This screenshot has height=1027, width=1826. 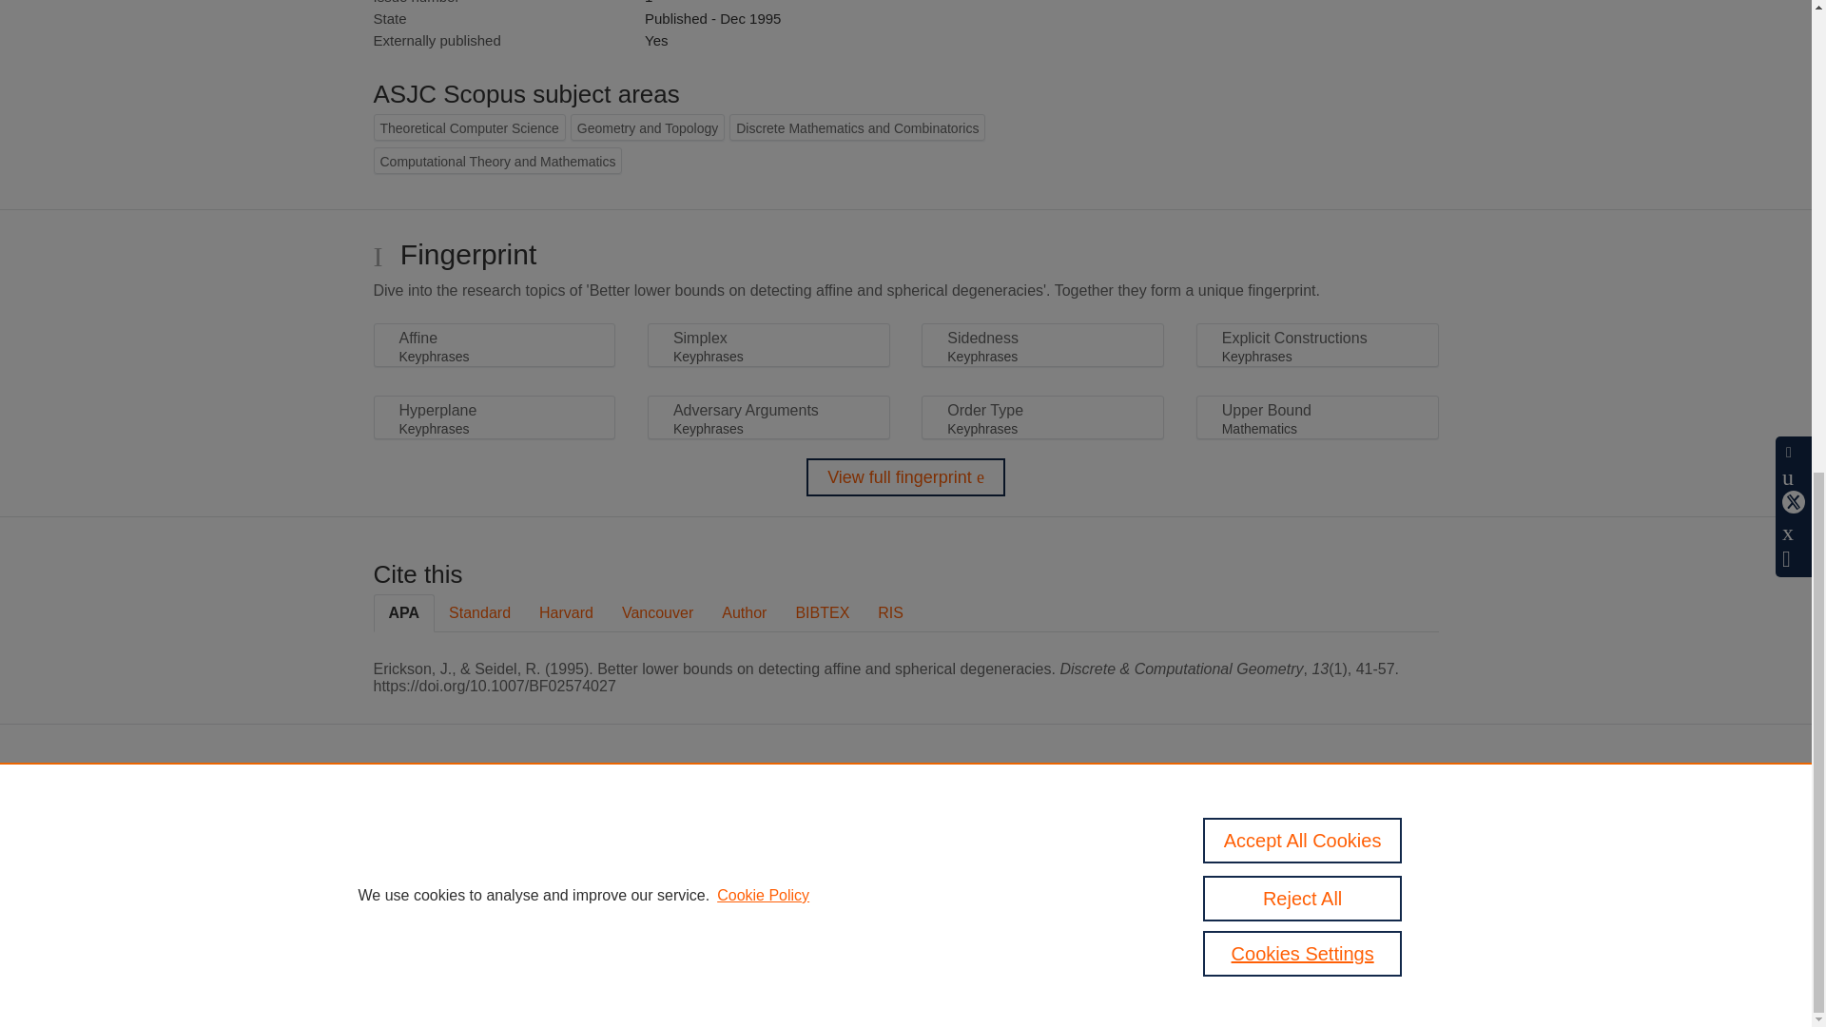 What do you see at coordinates (778, 820) in the screenshot?
I see `Pure` at bounding box center [778, 820].